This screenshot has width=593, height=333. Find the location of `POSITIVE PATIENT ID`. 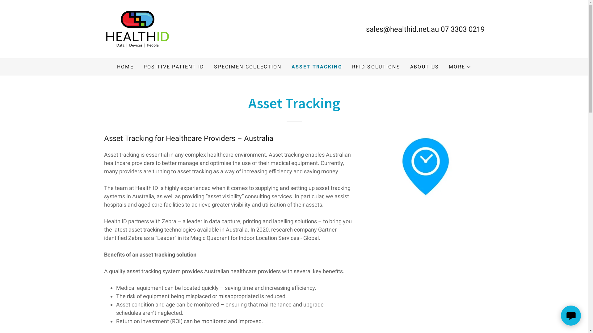

POSITIVE PATIENT ID is located at coordinates (174, 67).